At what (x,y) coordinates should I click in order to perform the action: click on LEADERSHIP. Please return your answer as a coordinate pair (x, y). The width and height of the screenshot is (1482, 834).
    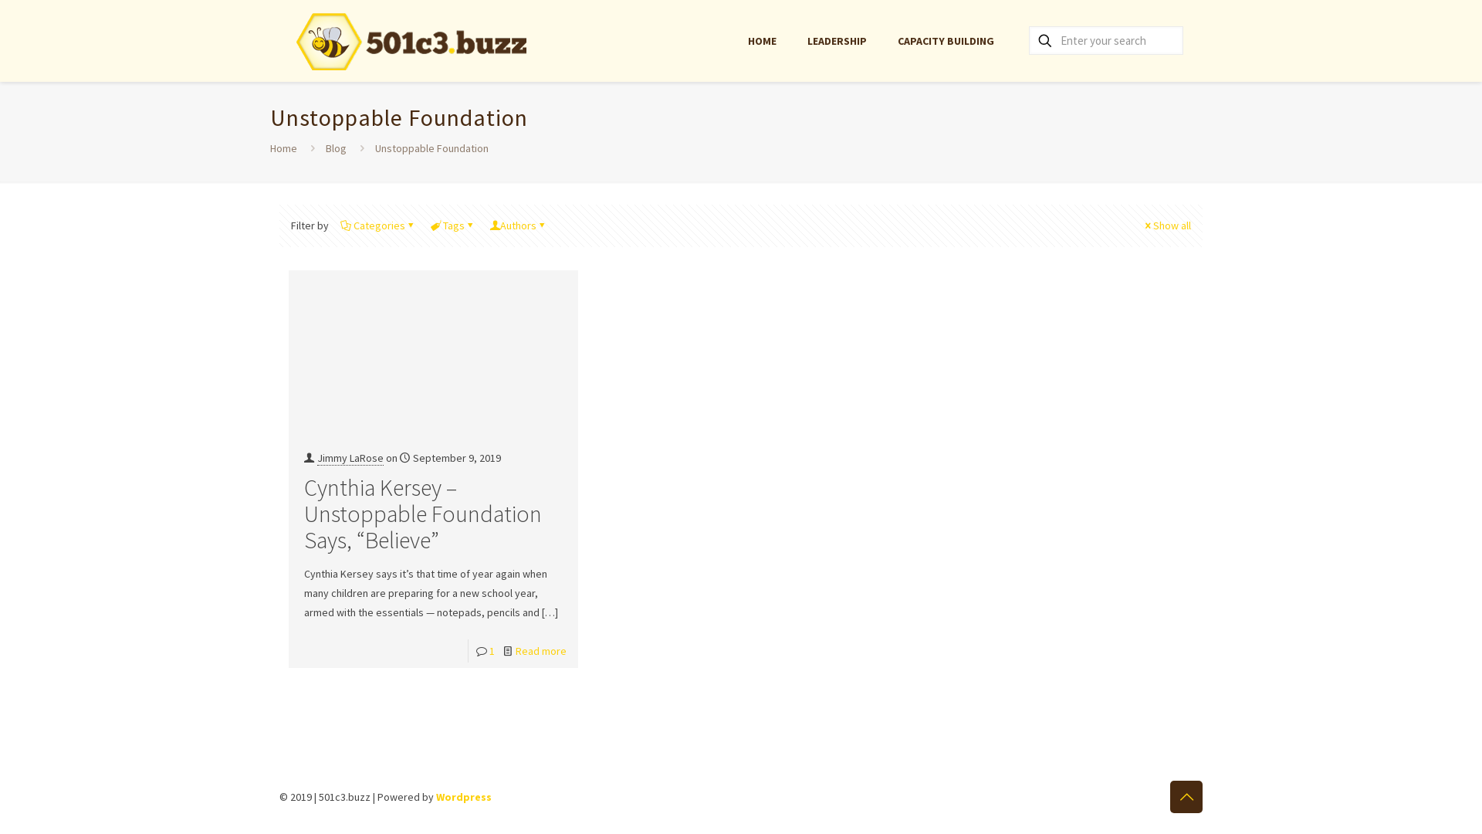
    Looking at the image, I should click on (837, 40).